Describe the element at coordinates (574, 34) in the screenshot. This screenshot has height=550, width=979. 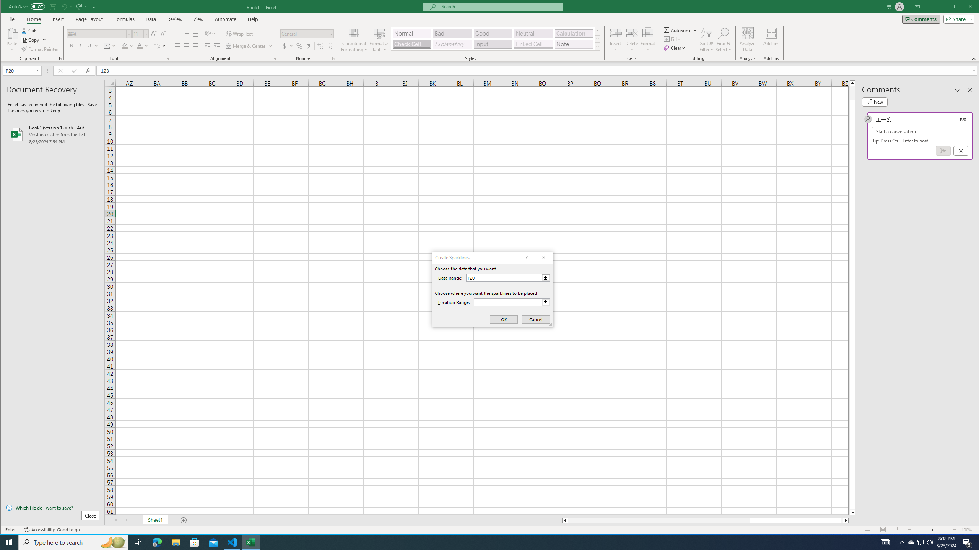
I see `Calculation` at that location.